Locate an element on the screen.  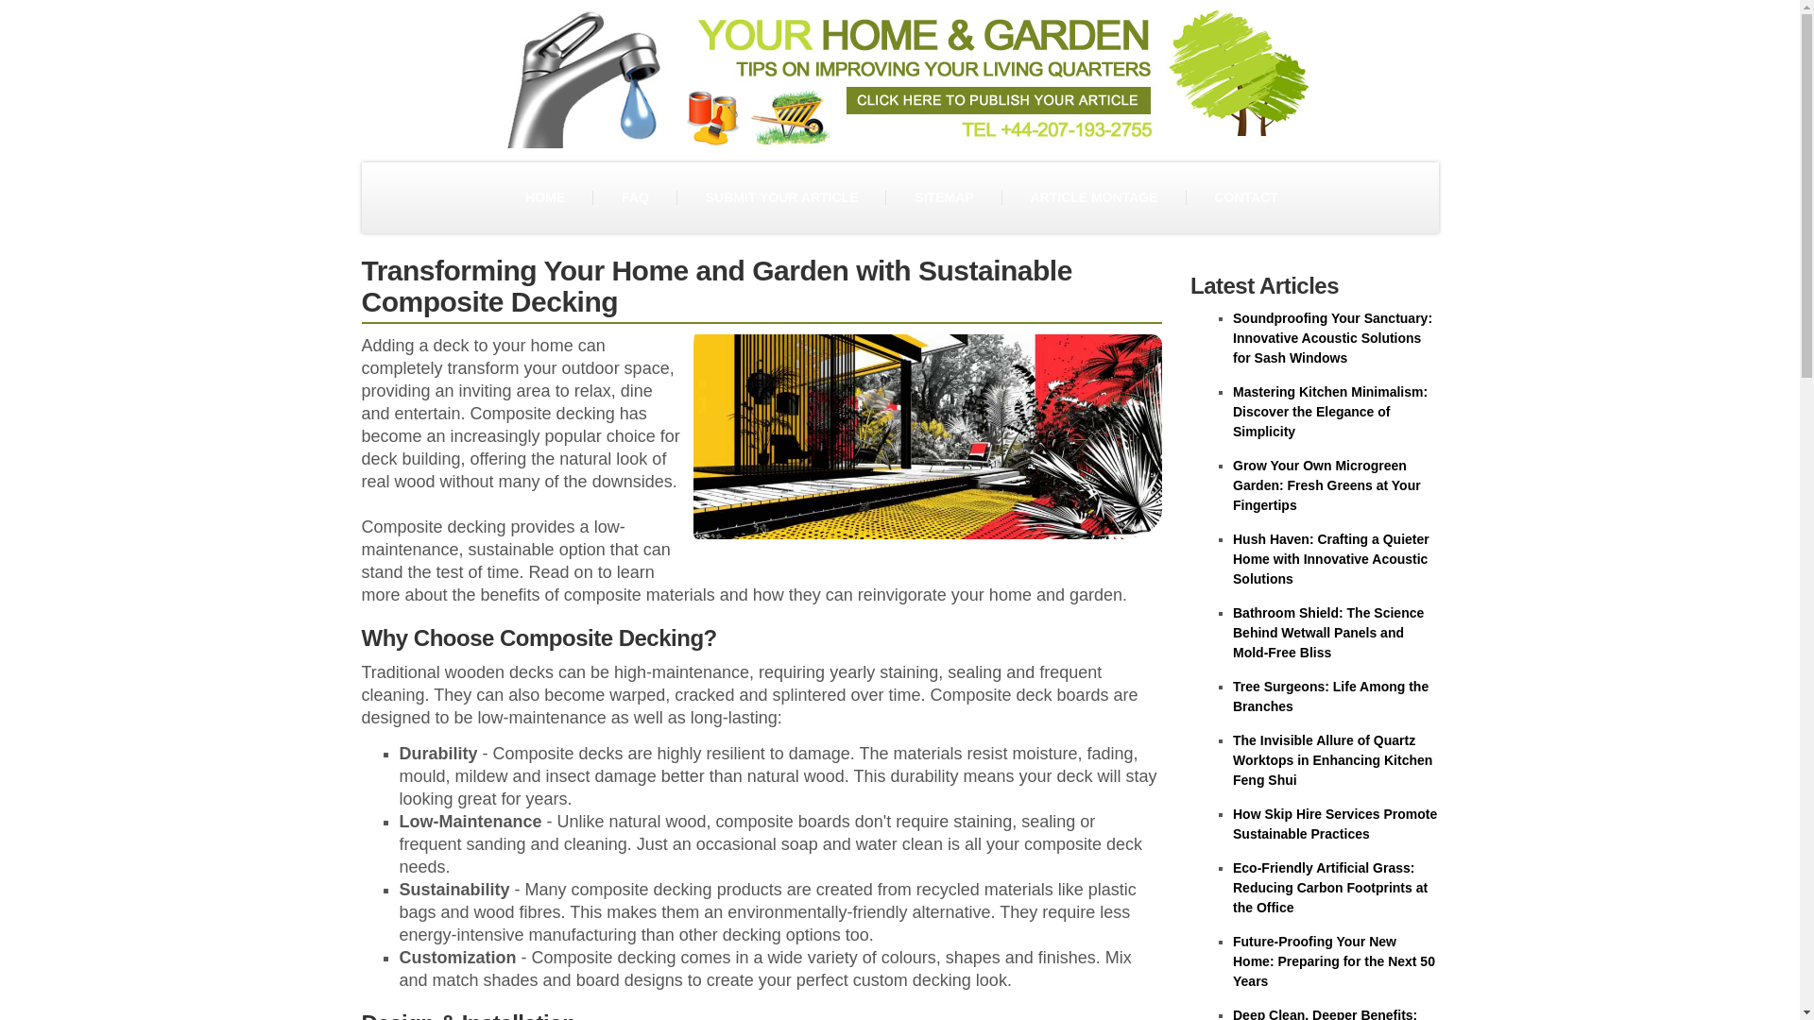
CONTACT is located at coordinates (1245, 197).